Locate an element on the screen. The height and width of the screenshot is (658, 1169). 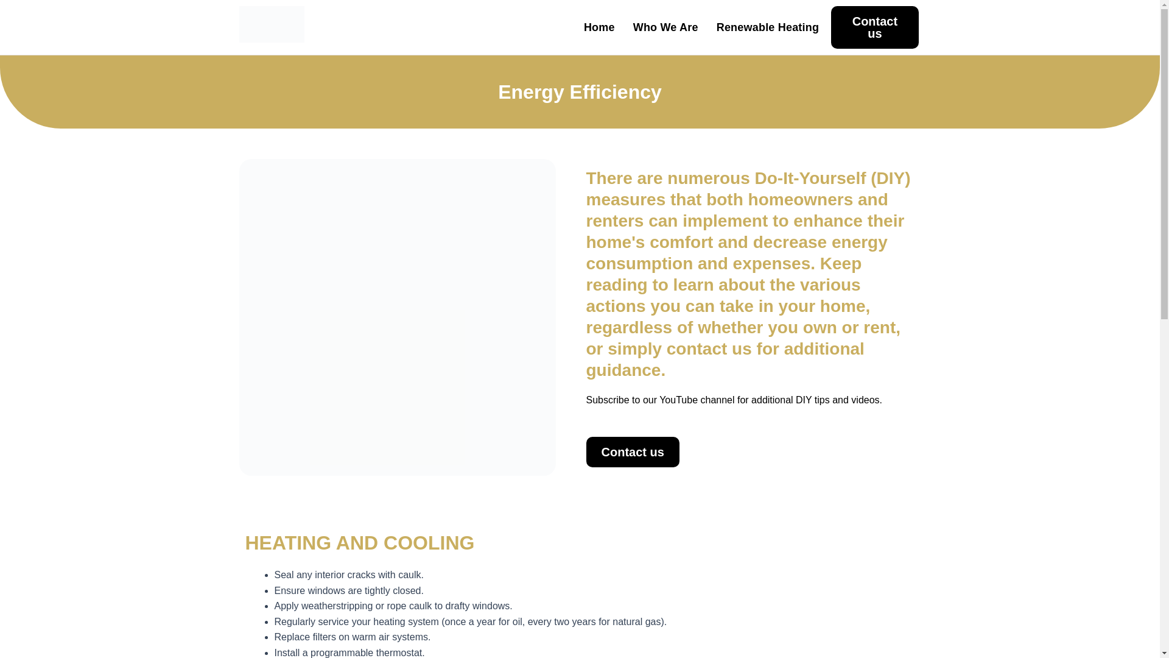
Contact us is located at coordinates (632, 452).